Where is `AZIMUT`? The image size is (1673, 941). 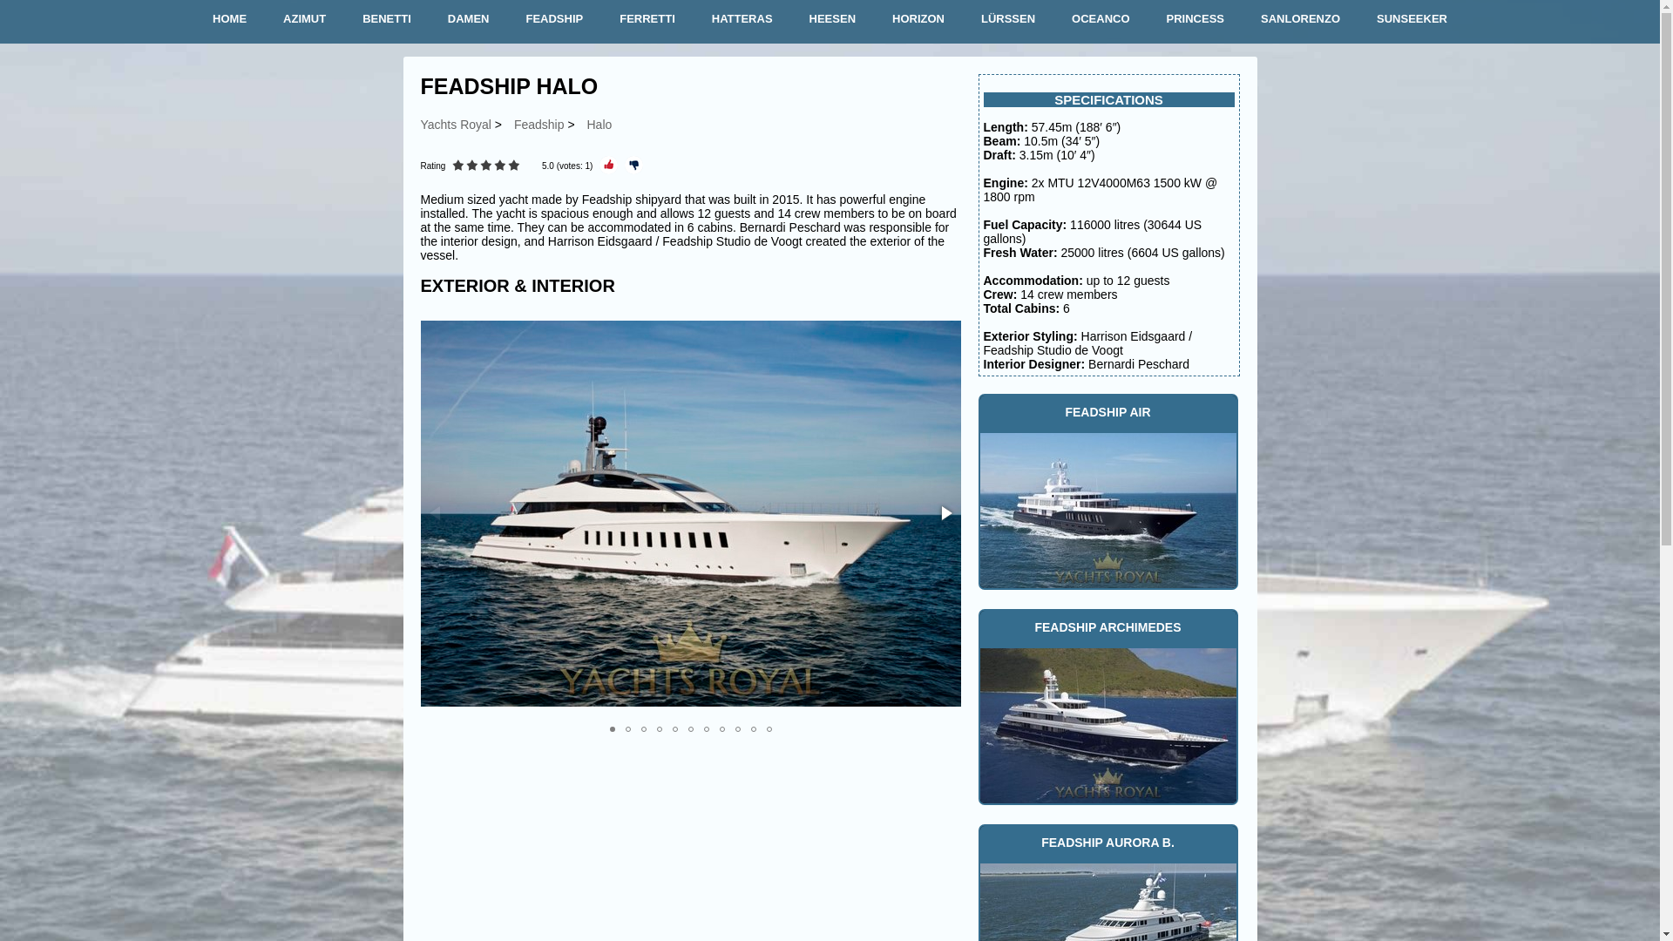 AZIMUT is located at coordinates (304, 19).